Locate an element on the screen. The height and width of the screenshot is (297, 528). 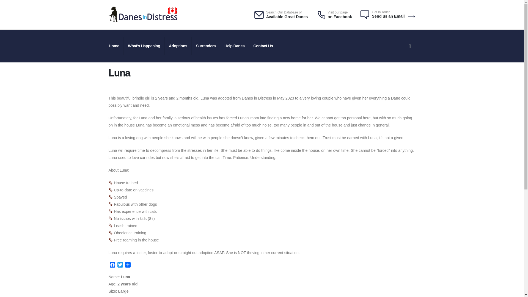
Twitter is located at coordinates (120, 265).